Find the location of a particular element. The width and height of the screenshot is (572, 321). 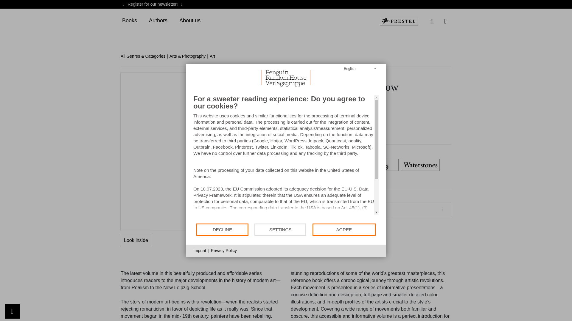

Books is located at coordinates (129, 21).